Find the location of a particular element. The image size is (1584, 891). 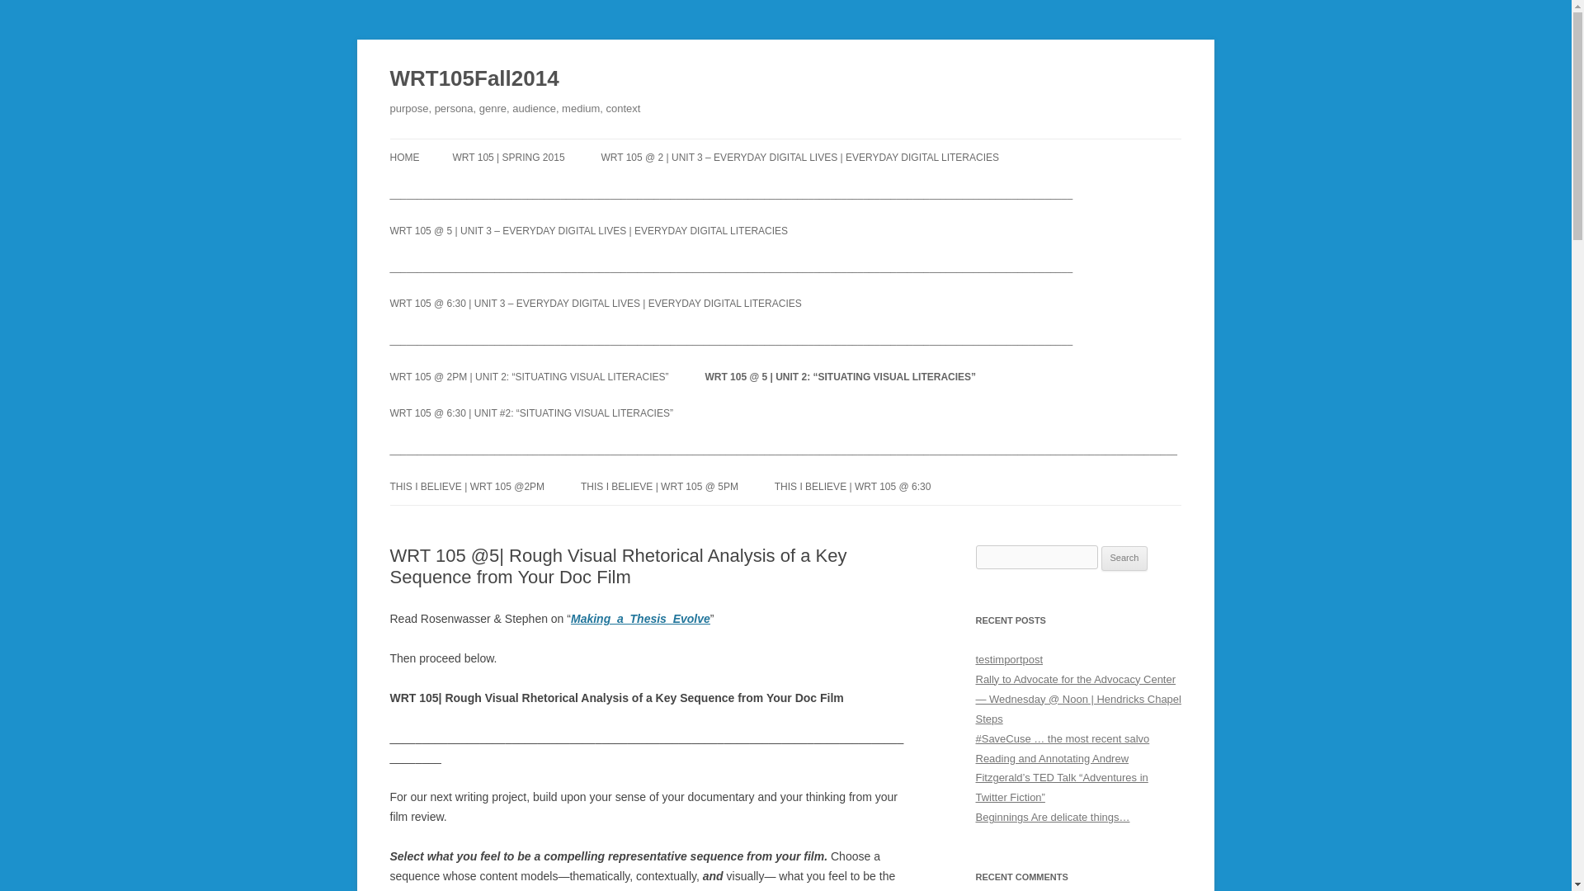

WRT105Fall2014 is located at coordinates (474, 79).